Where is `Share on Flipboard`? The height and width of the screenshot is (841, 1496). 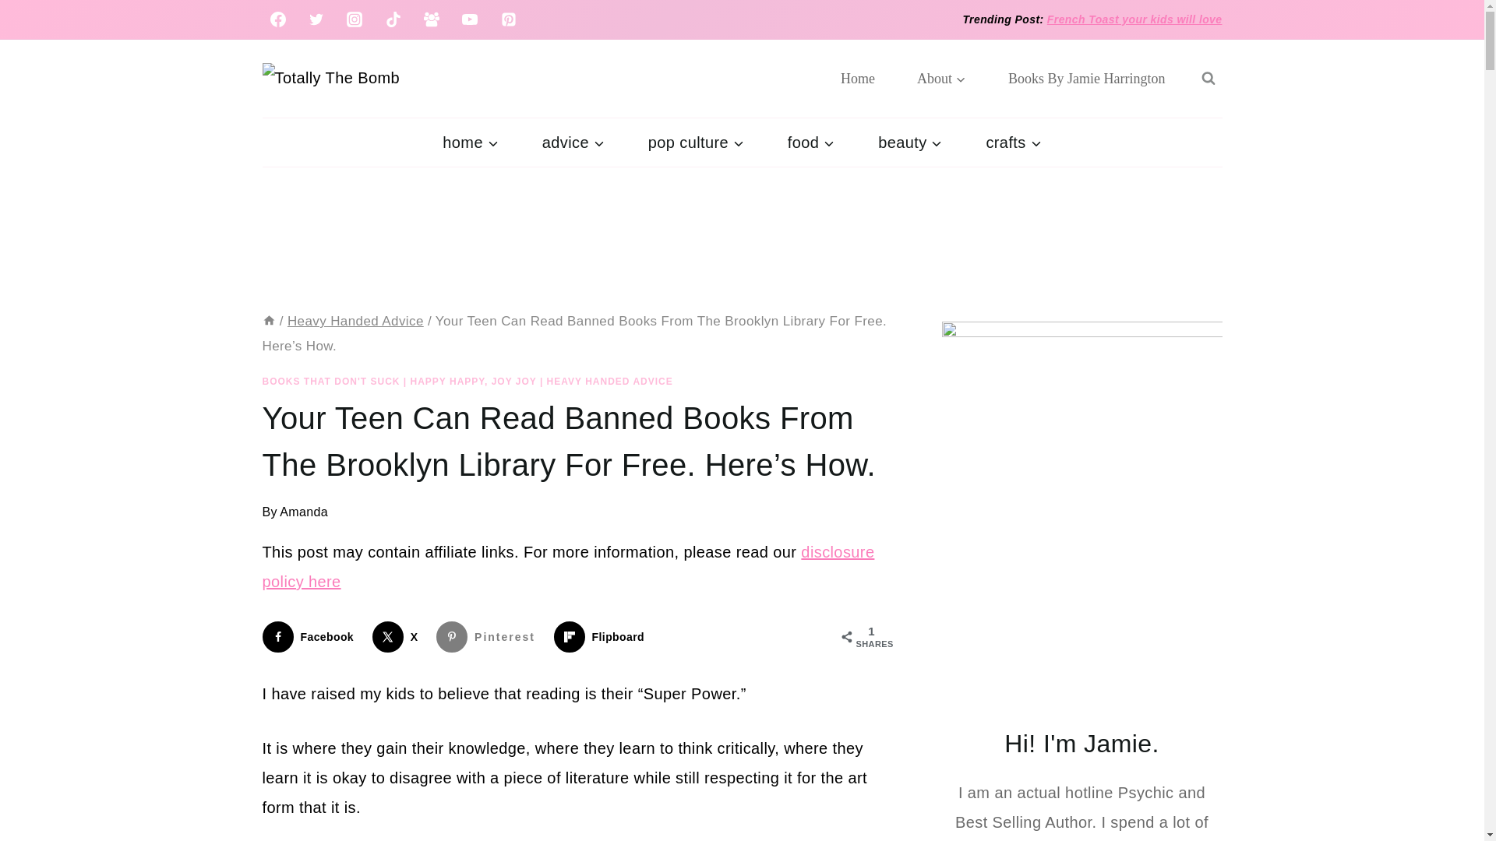 Share on Flipboard is located at coordinates (602, 637).